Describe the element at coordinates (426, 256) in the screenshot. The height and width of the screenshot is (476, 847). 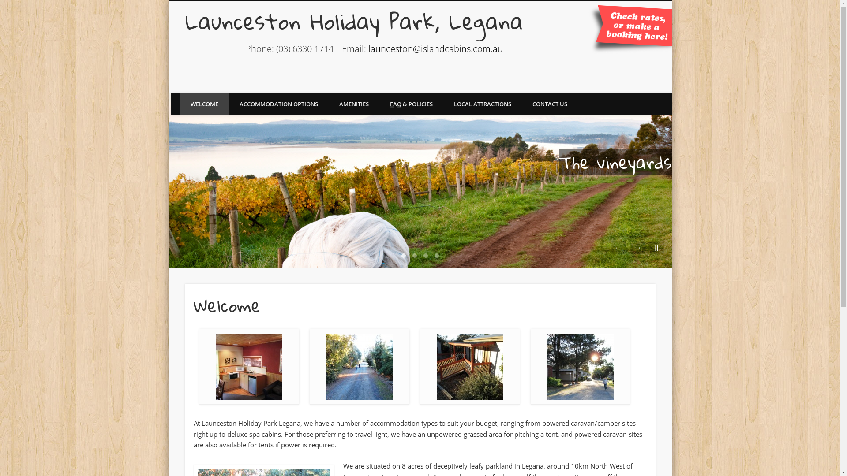
I see `3` at that location.